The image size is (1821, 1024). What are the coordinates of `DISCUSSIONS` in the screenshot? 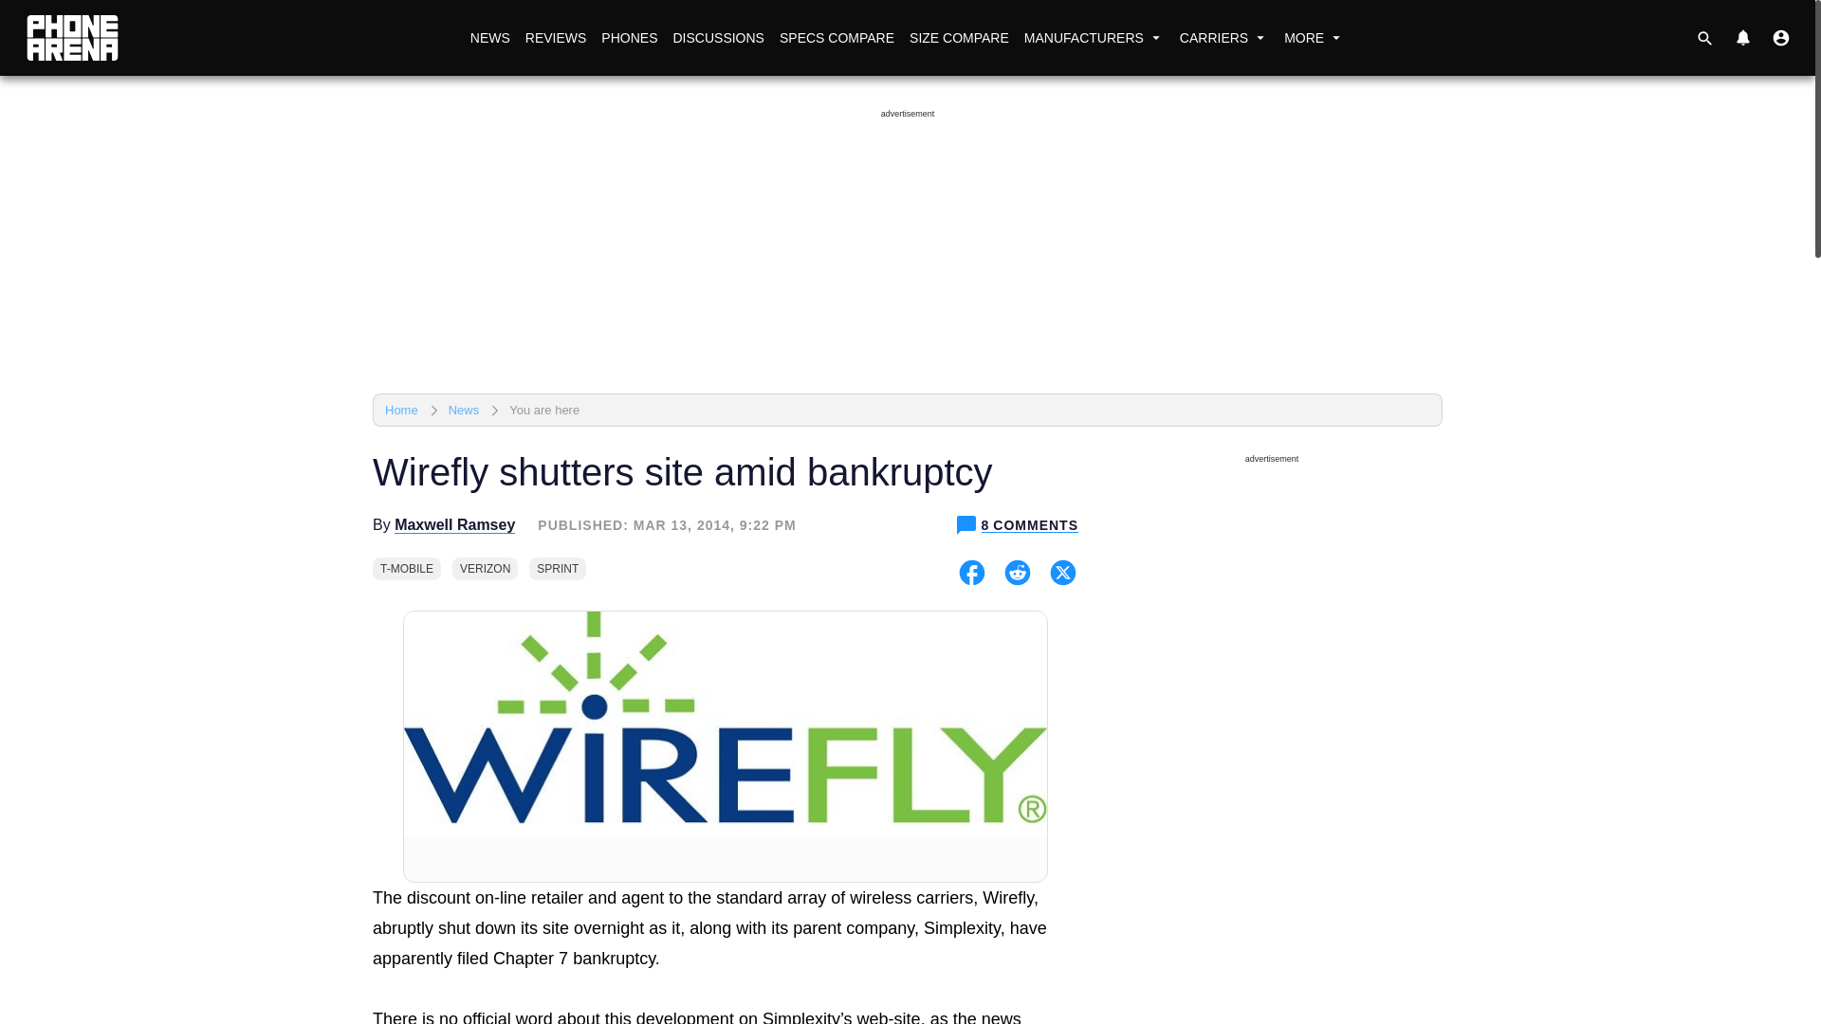 It's located at (717, 38).